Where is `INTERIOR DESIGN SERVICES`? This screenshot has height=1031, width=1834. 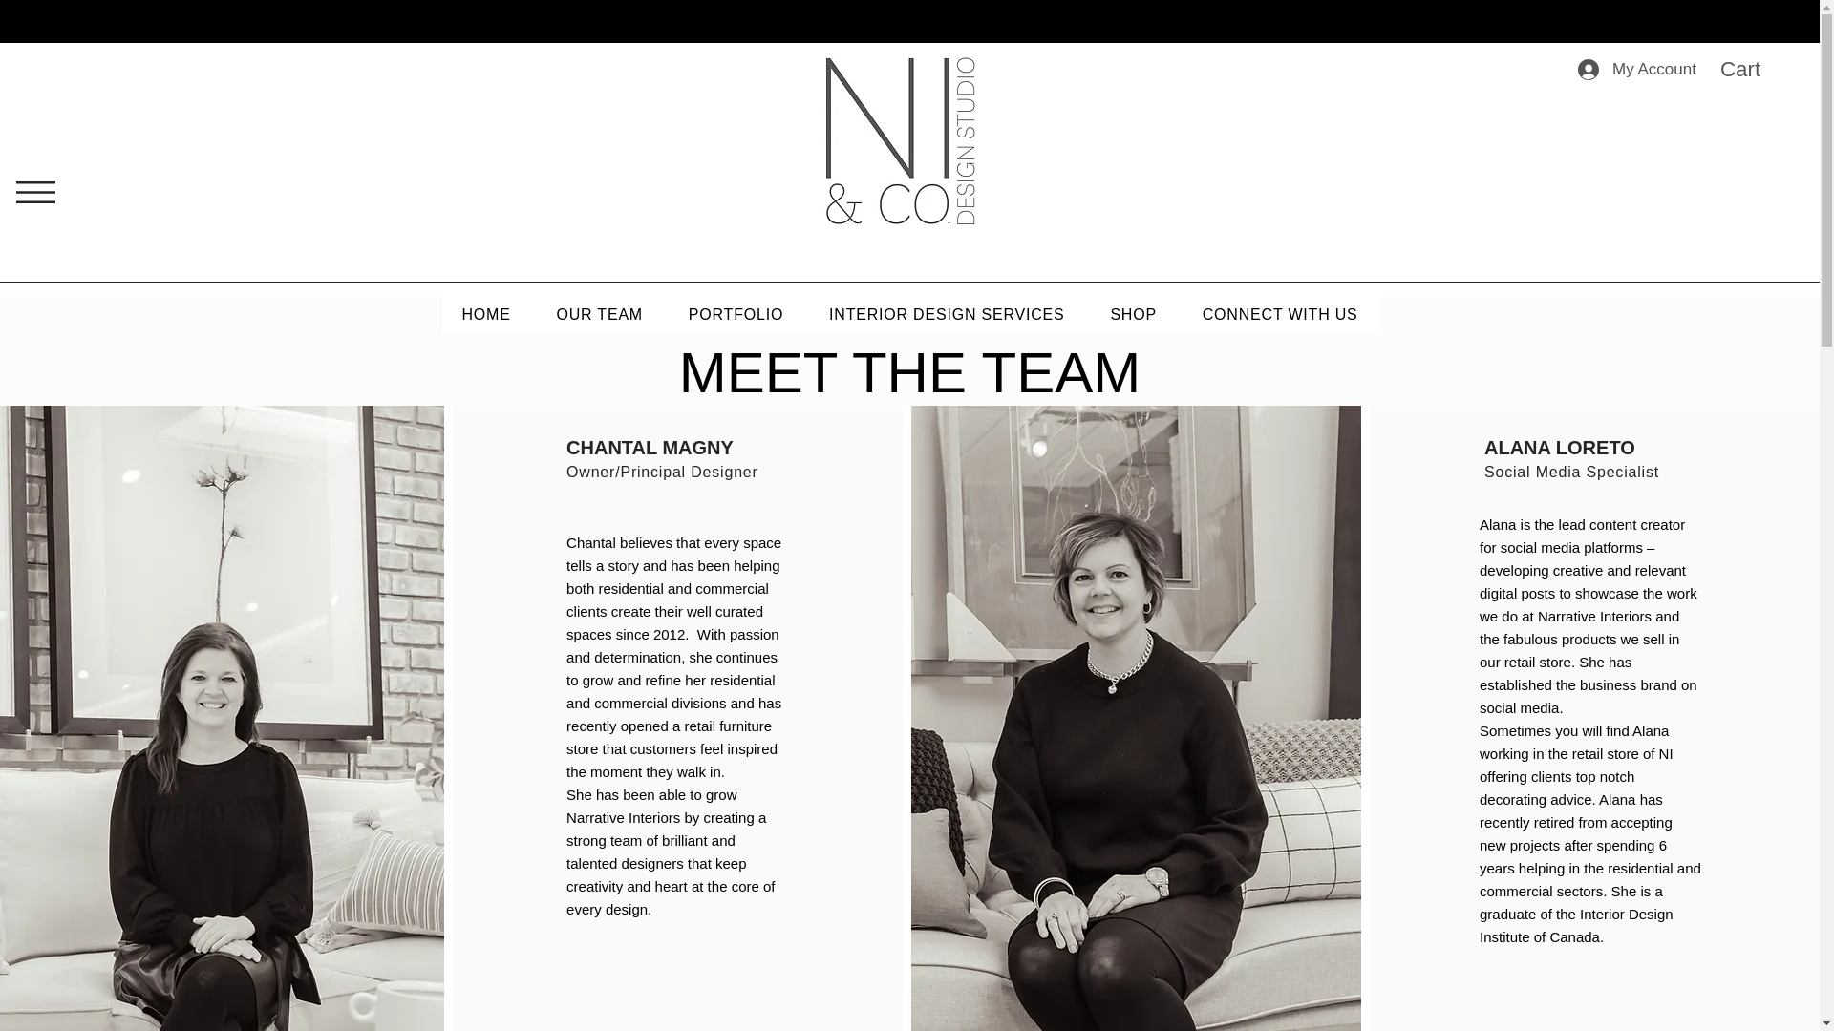
INTERIOR DESIGN SERVICES is located at coordinates (946, 315).